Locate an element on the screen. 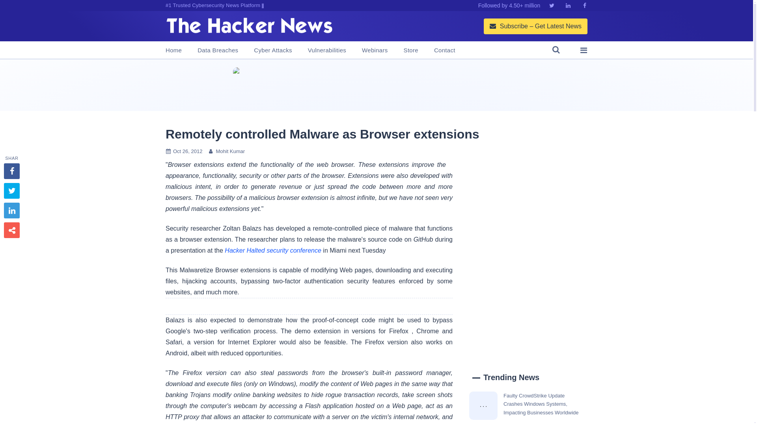 The image size is (757, 425). Hacker Halted security conference is located at coordinates (273, 250).